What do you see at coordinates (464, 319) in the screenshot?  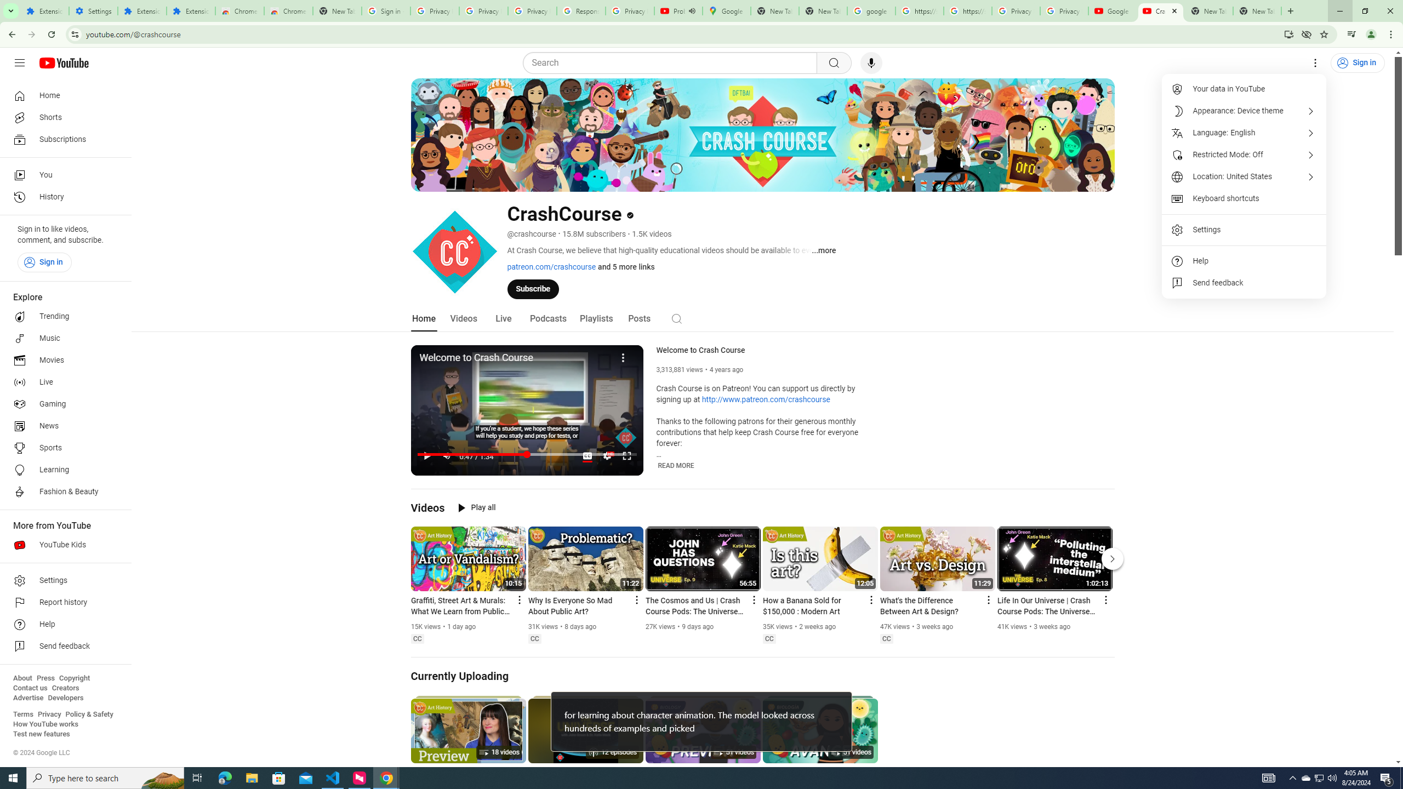 I see `Videos` at bounding box center [464, 319].